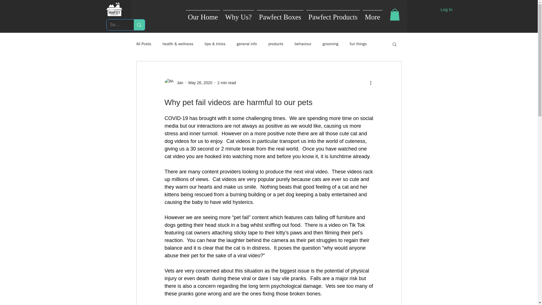 The image size is (542, 305). What do you see at coordinates (276, 44) in the screenshot?
I see `products` at bounding box center [276, 44].